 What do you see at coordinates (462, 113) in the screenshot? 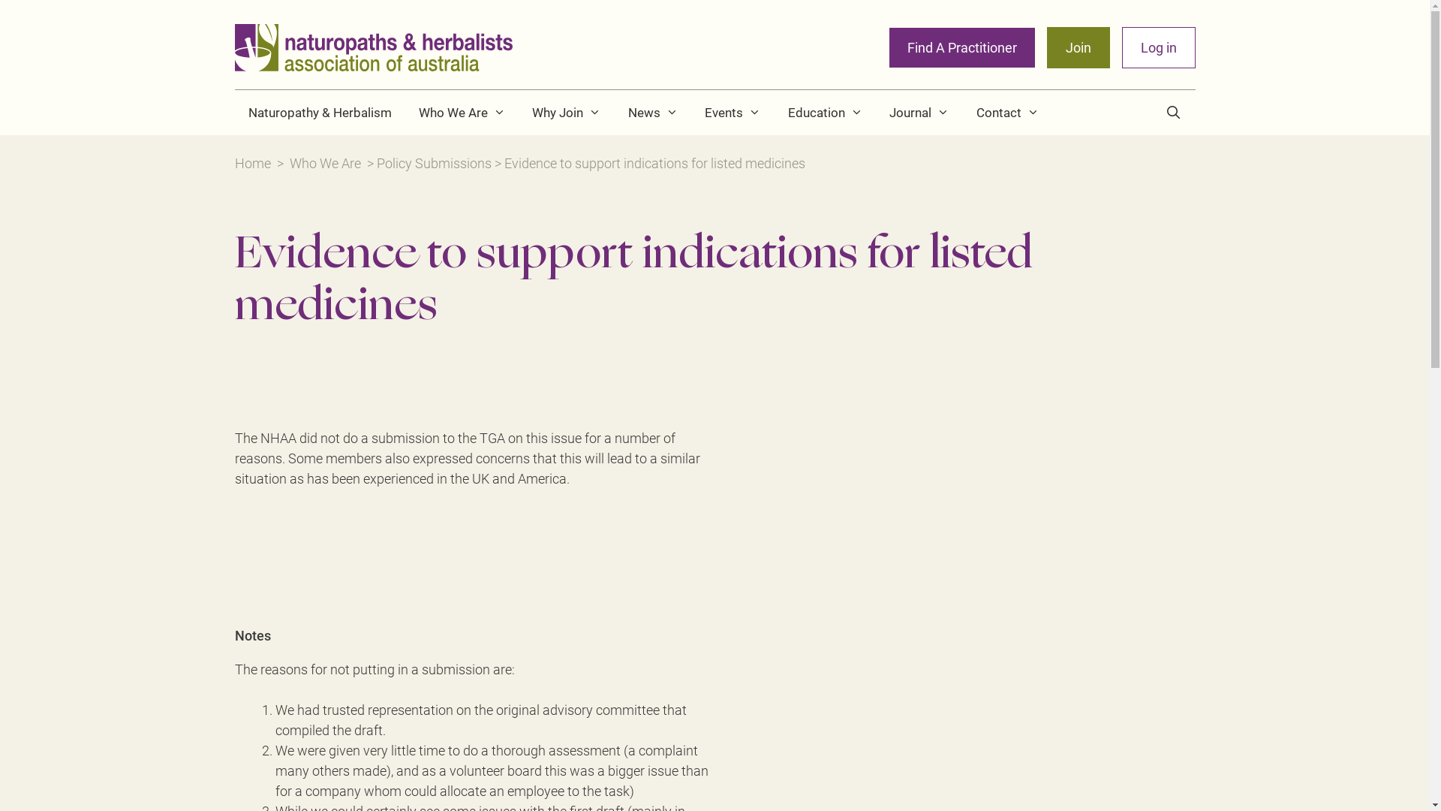
I see `Who We Are` at bounding box center [462, 113].